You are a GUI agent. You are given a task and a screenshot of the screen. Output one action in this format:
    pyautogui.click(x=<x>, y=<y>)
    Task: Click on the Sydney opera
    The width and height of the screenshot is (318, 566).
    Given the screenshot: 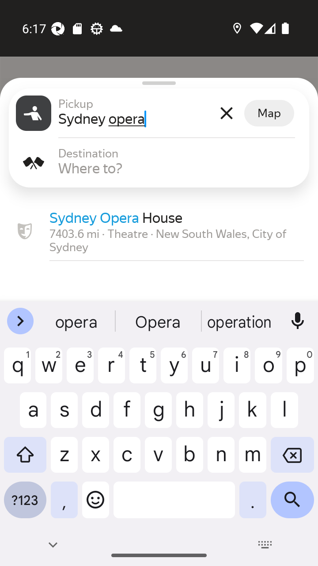 What is the action you would take?
    pyautogui.click(x=136, y=119)
    